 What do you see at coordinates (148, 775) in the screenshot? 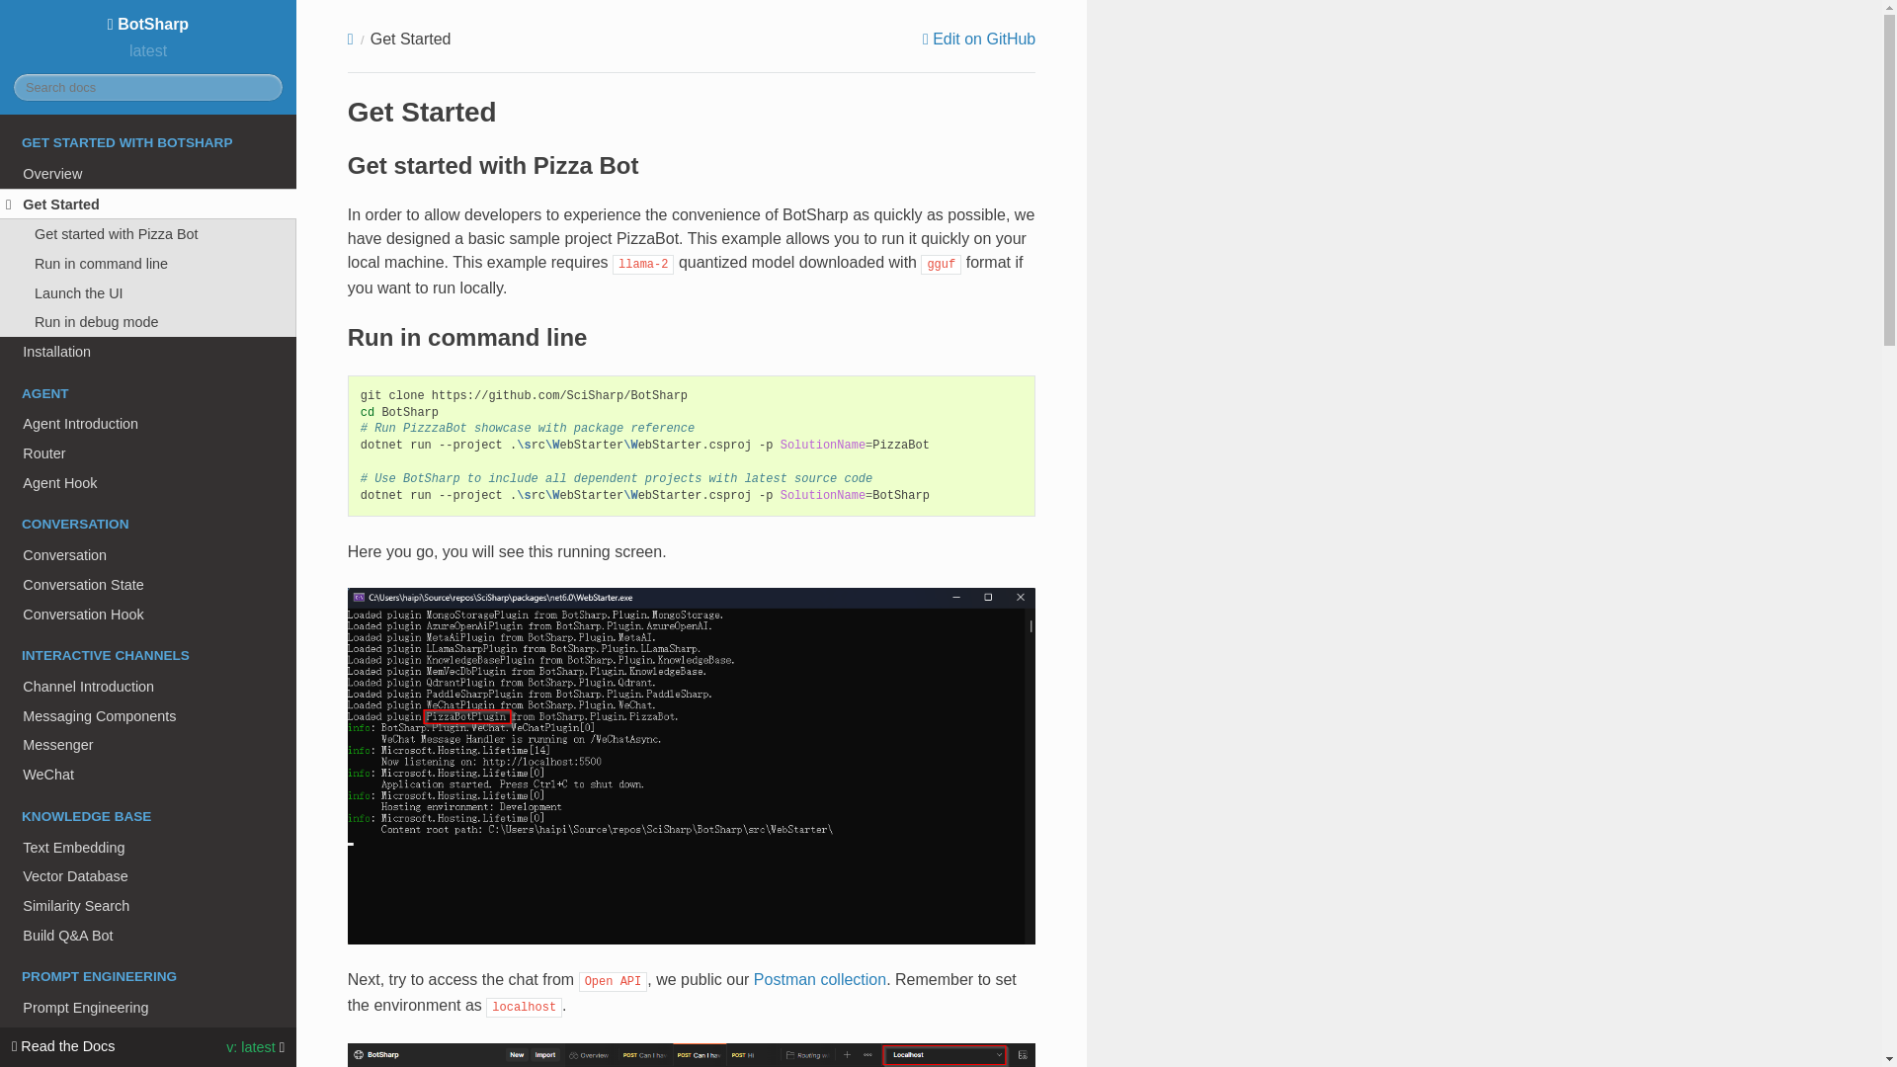
I see `WeChat` at bounding box center [148, 775].